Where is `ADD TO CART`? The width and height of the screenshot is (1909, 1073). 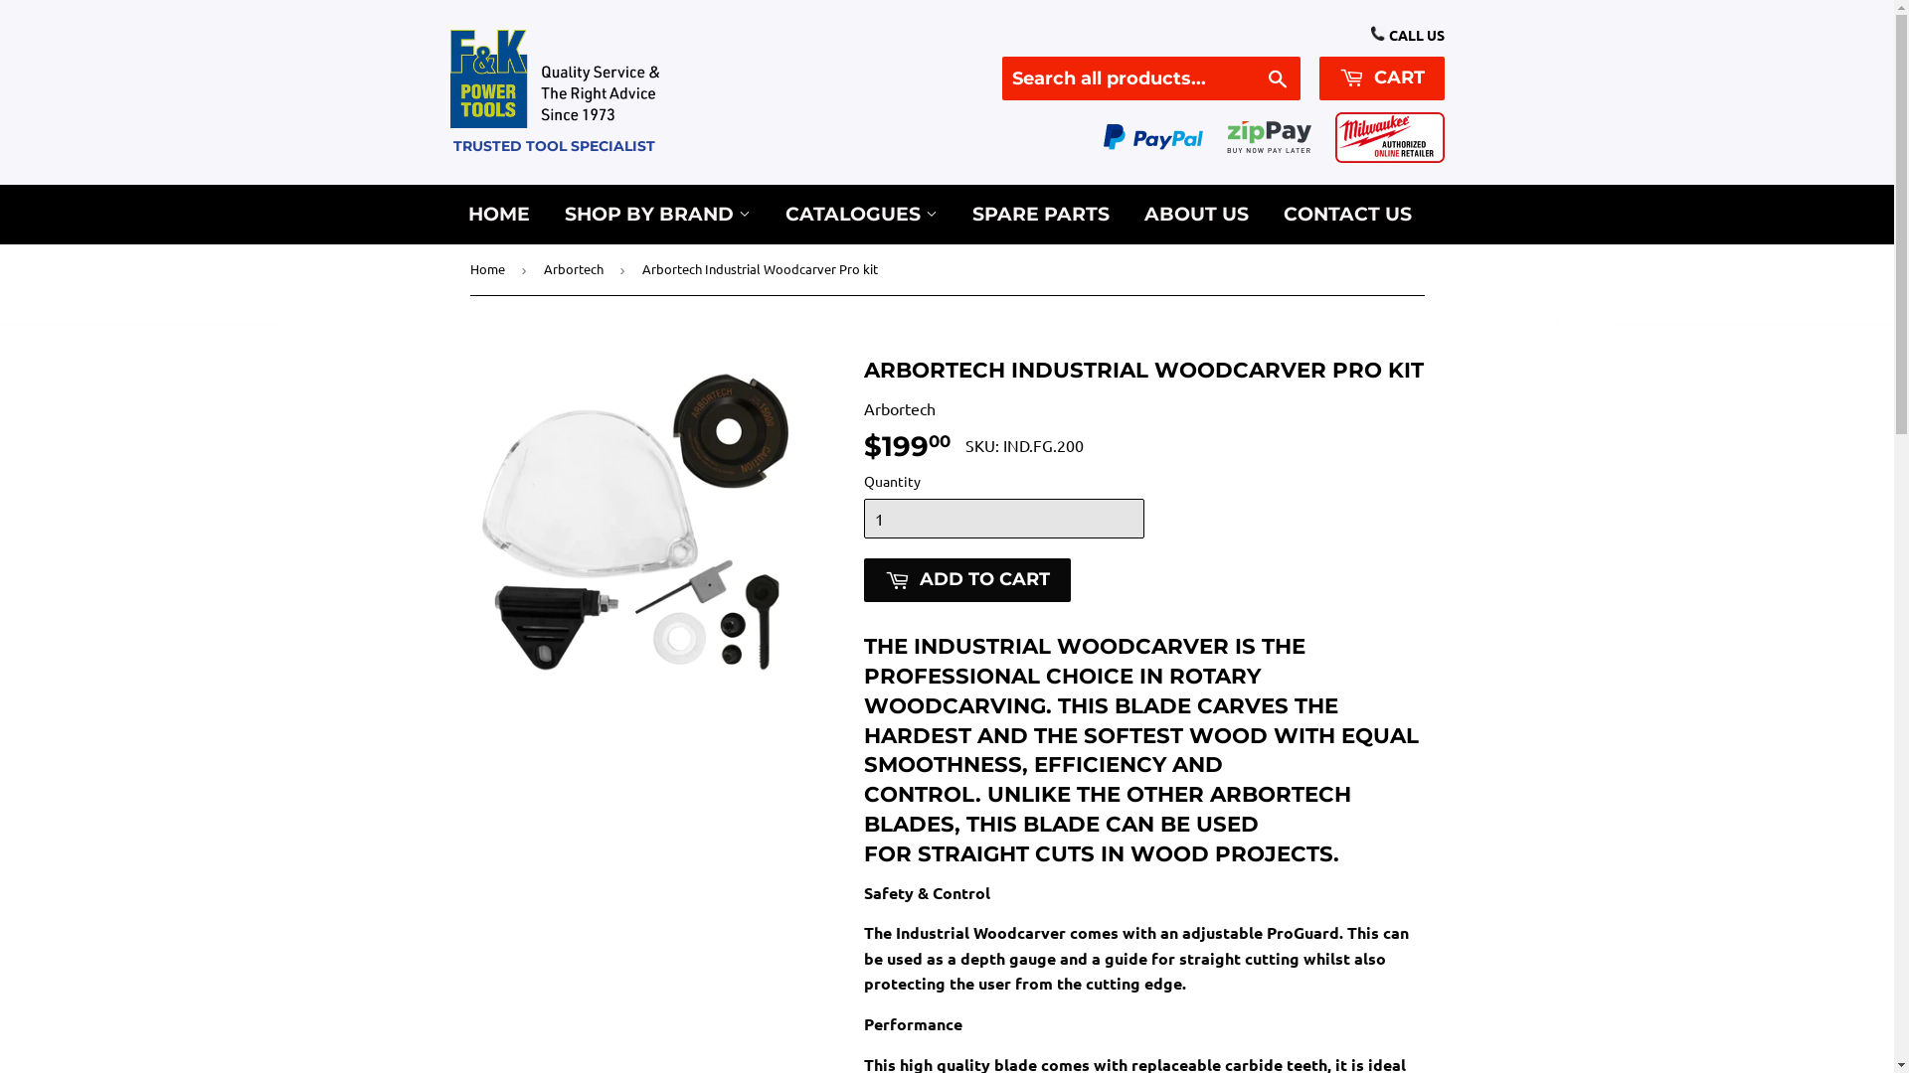
ADD TO CART is located at coordinates (966, 580).